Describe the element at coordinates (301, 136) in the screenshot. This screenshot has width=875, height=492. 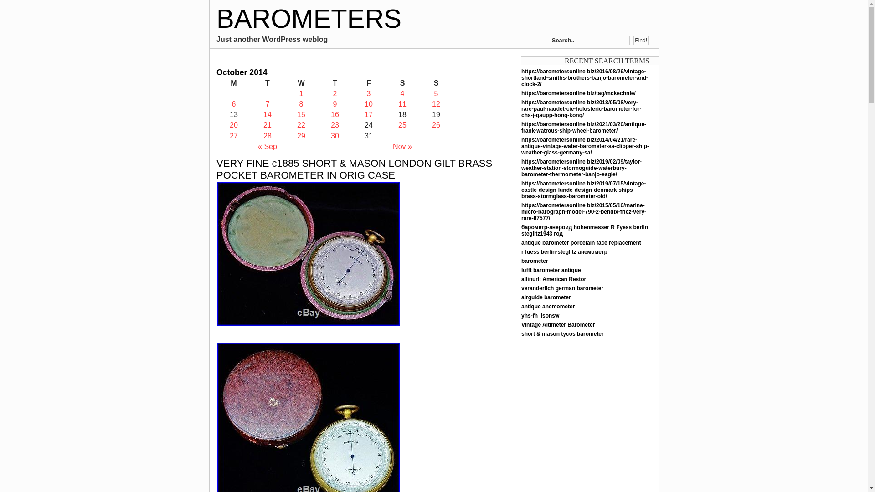
I see `29` at that location.